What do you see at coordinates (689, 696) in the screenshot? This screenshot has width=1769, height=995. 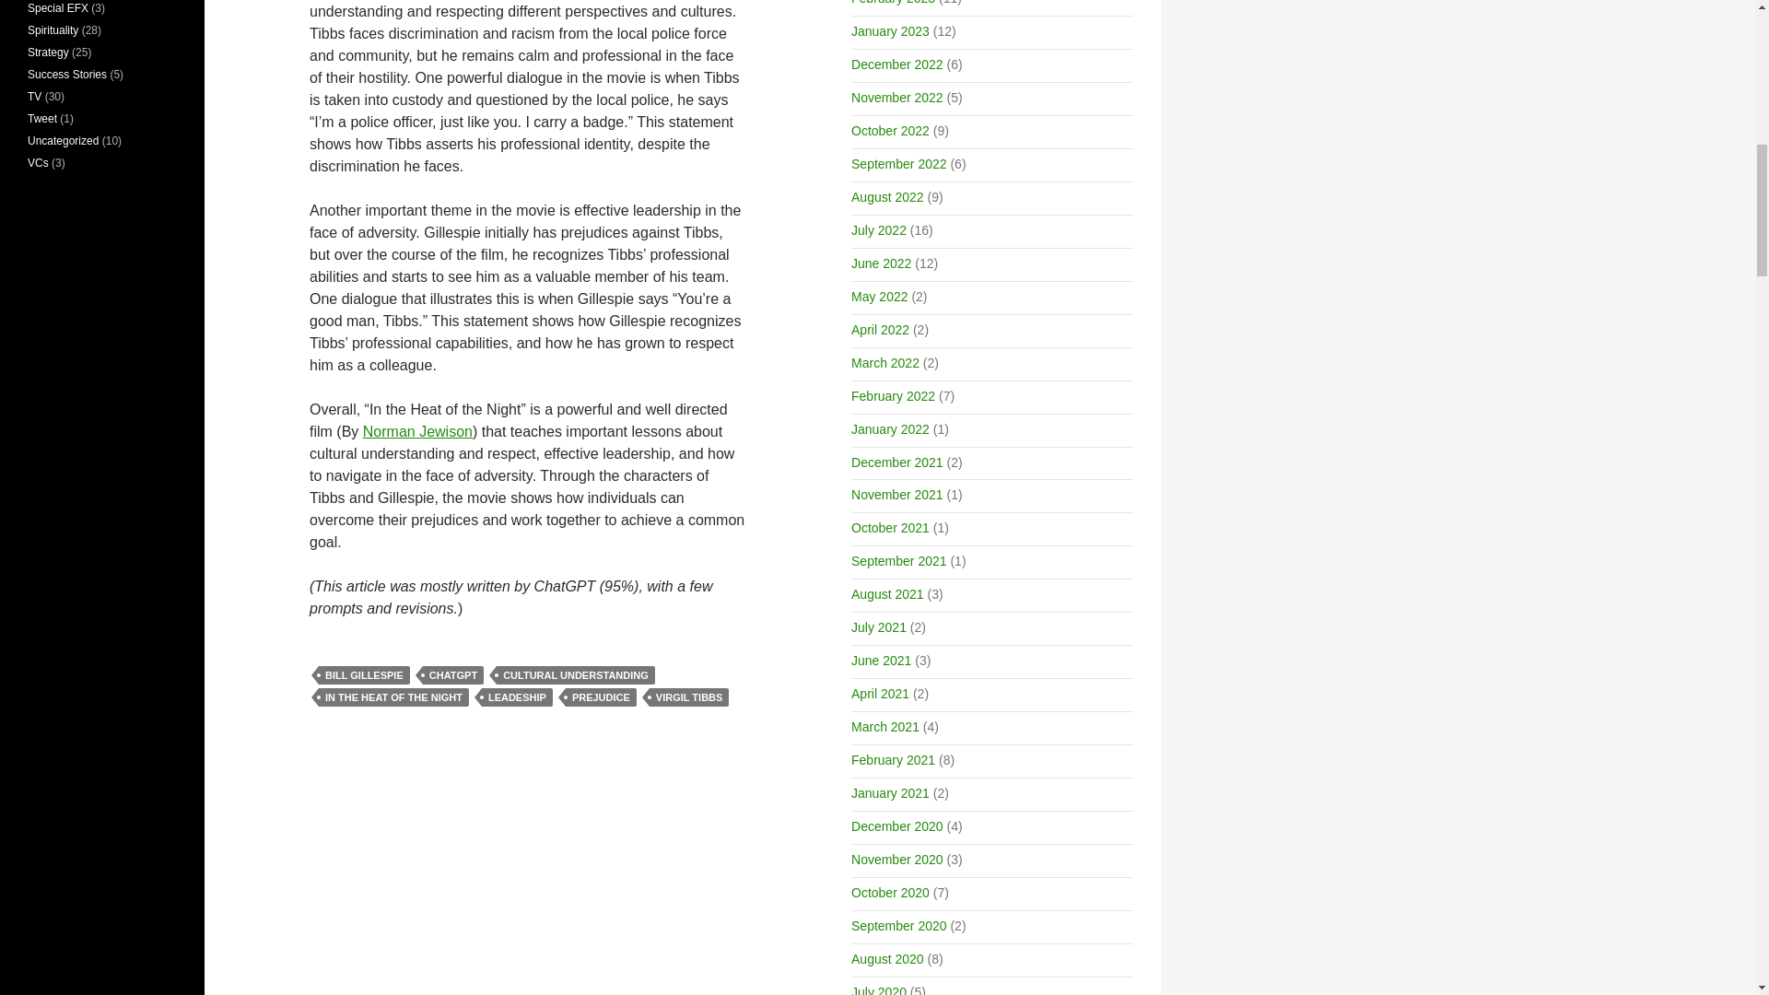 I see `VIRGIL TIBBS` at bounding box center [689, 696].